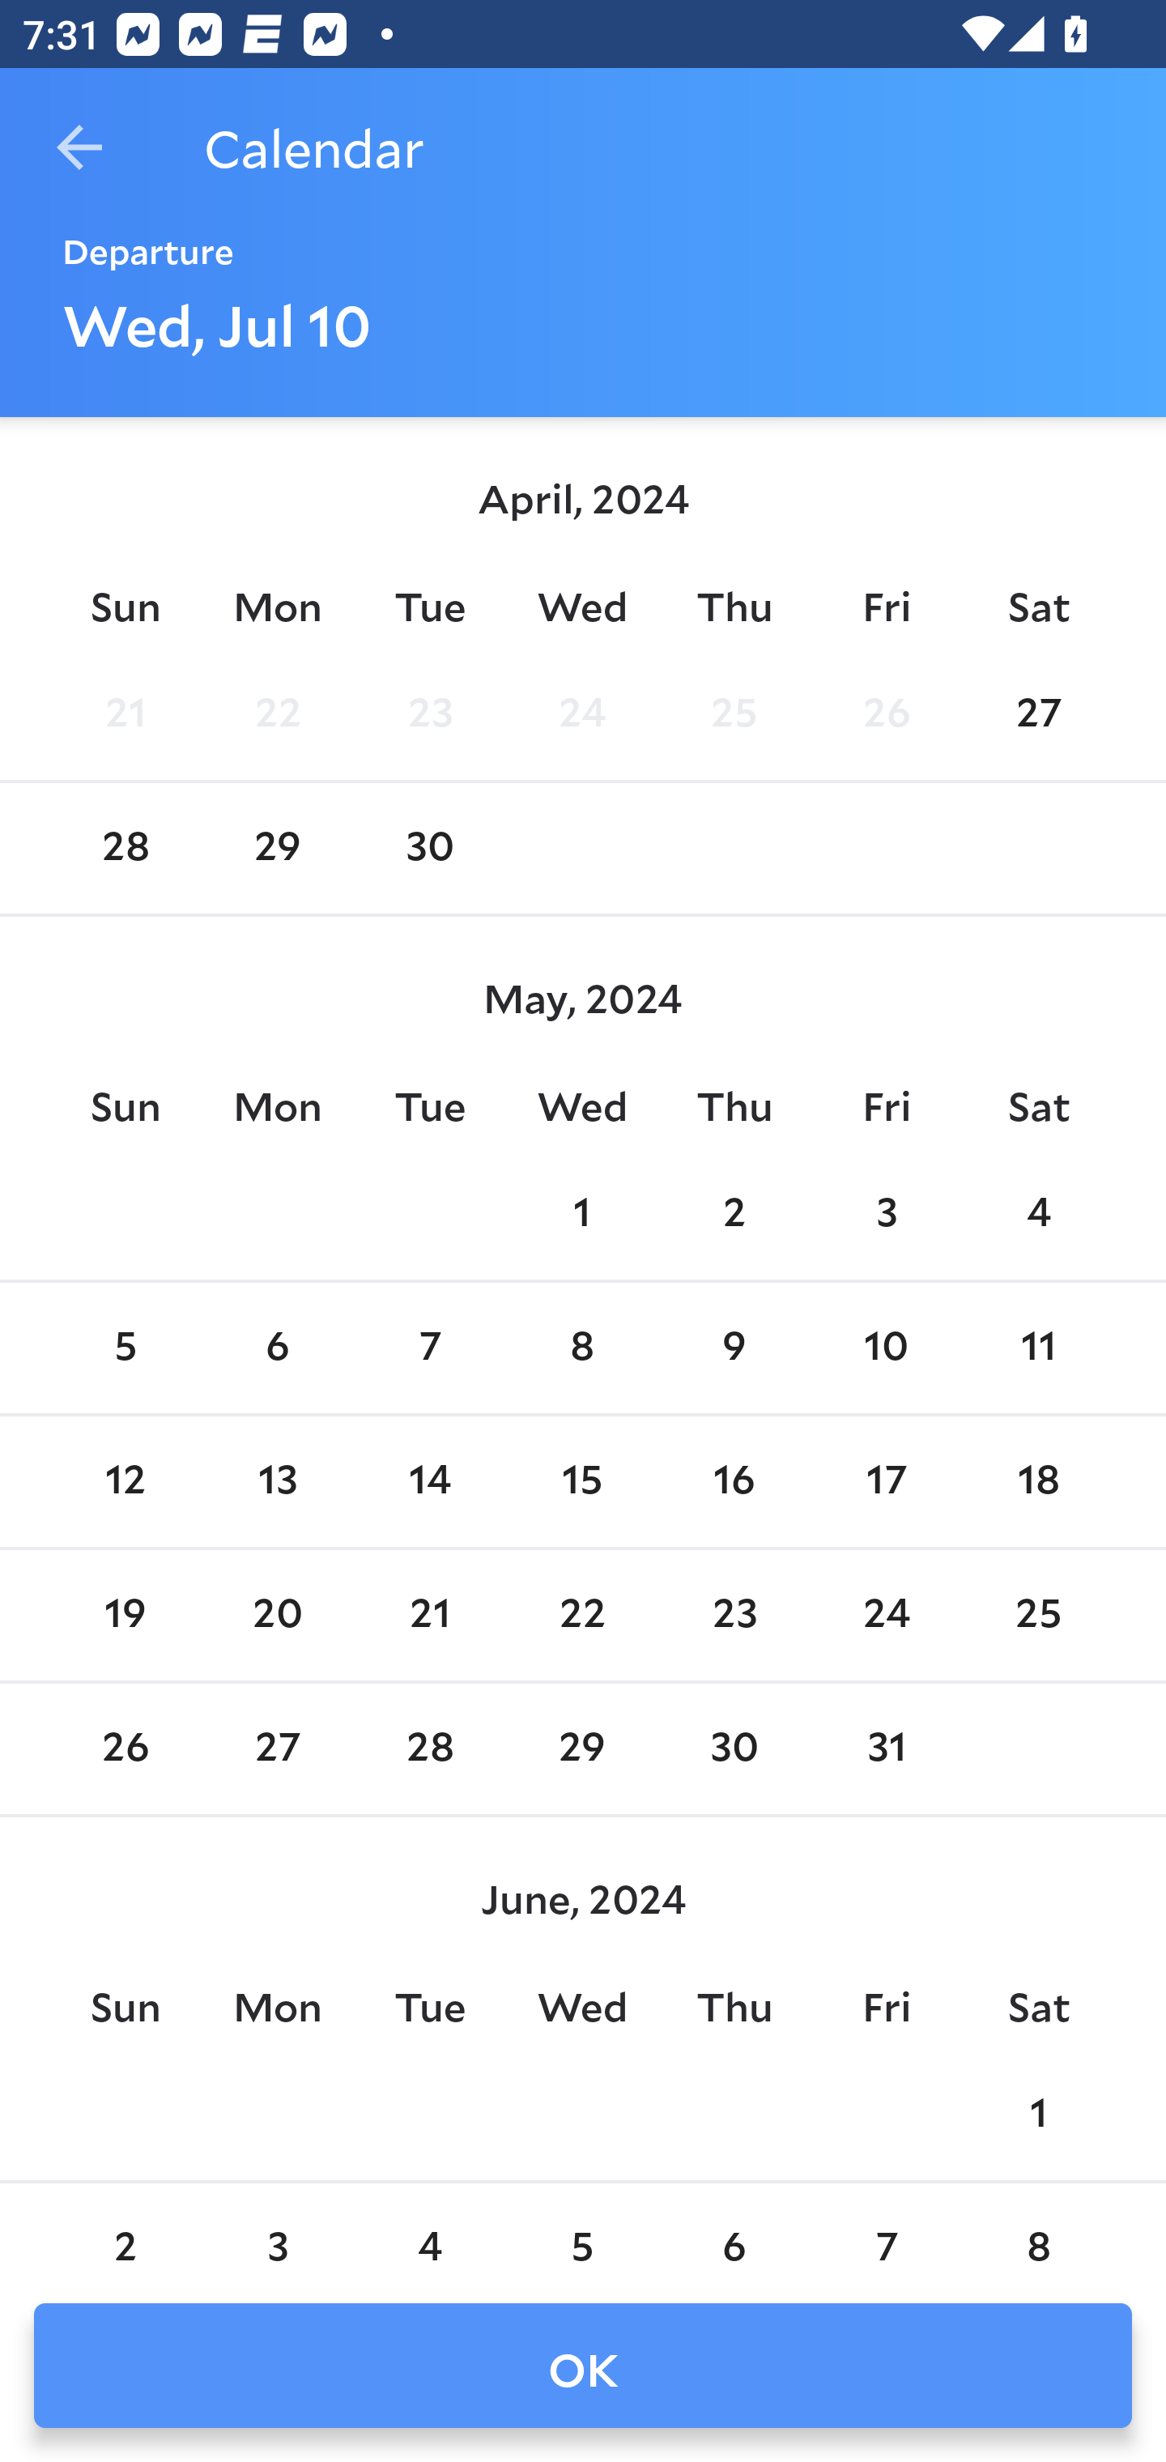 Image resolution: width=1166 pixels, height=2462 pixels. I want to click on 10, so click(886, 1349).